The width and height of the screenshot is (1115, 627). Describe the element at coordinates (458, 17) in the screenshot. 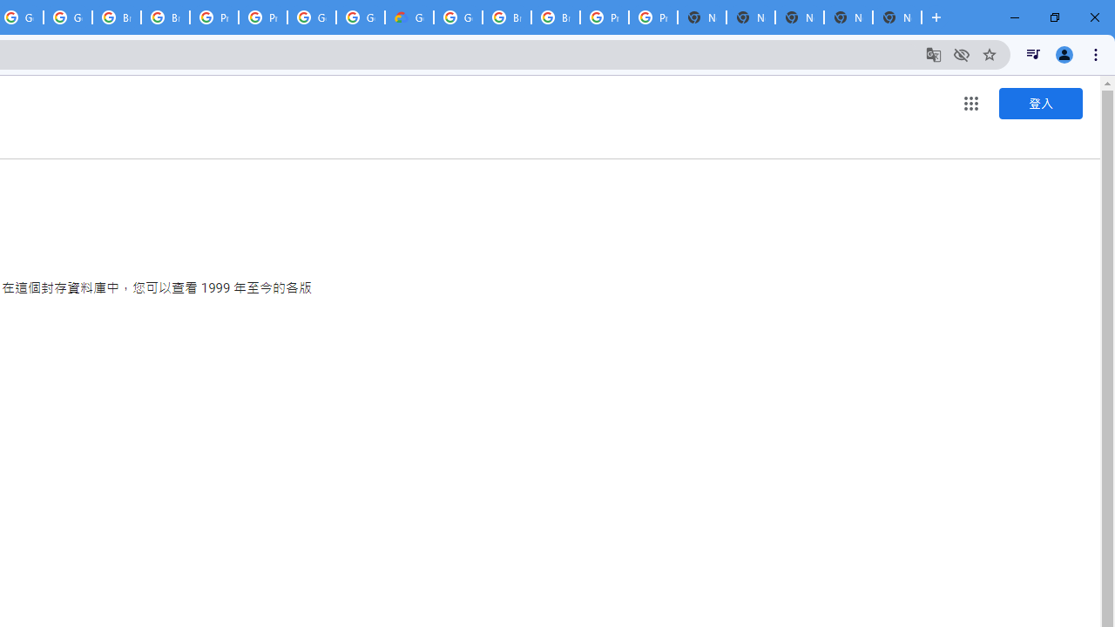

I see `Google Cloud Platform` at that location.